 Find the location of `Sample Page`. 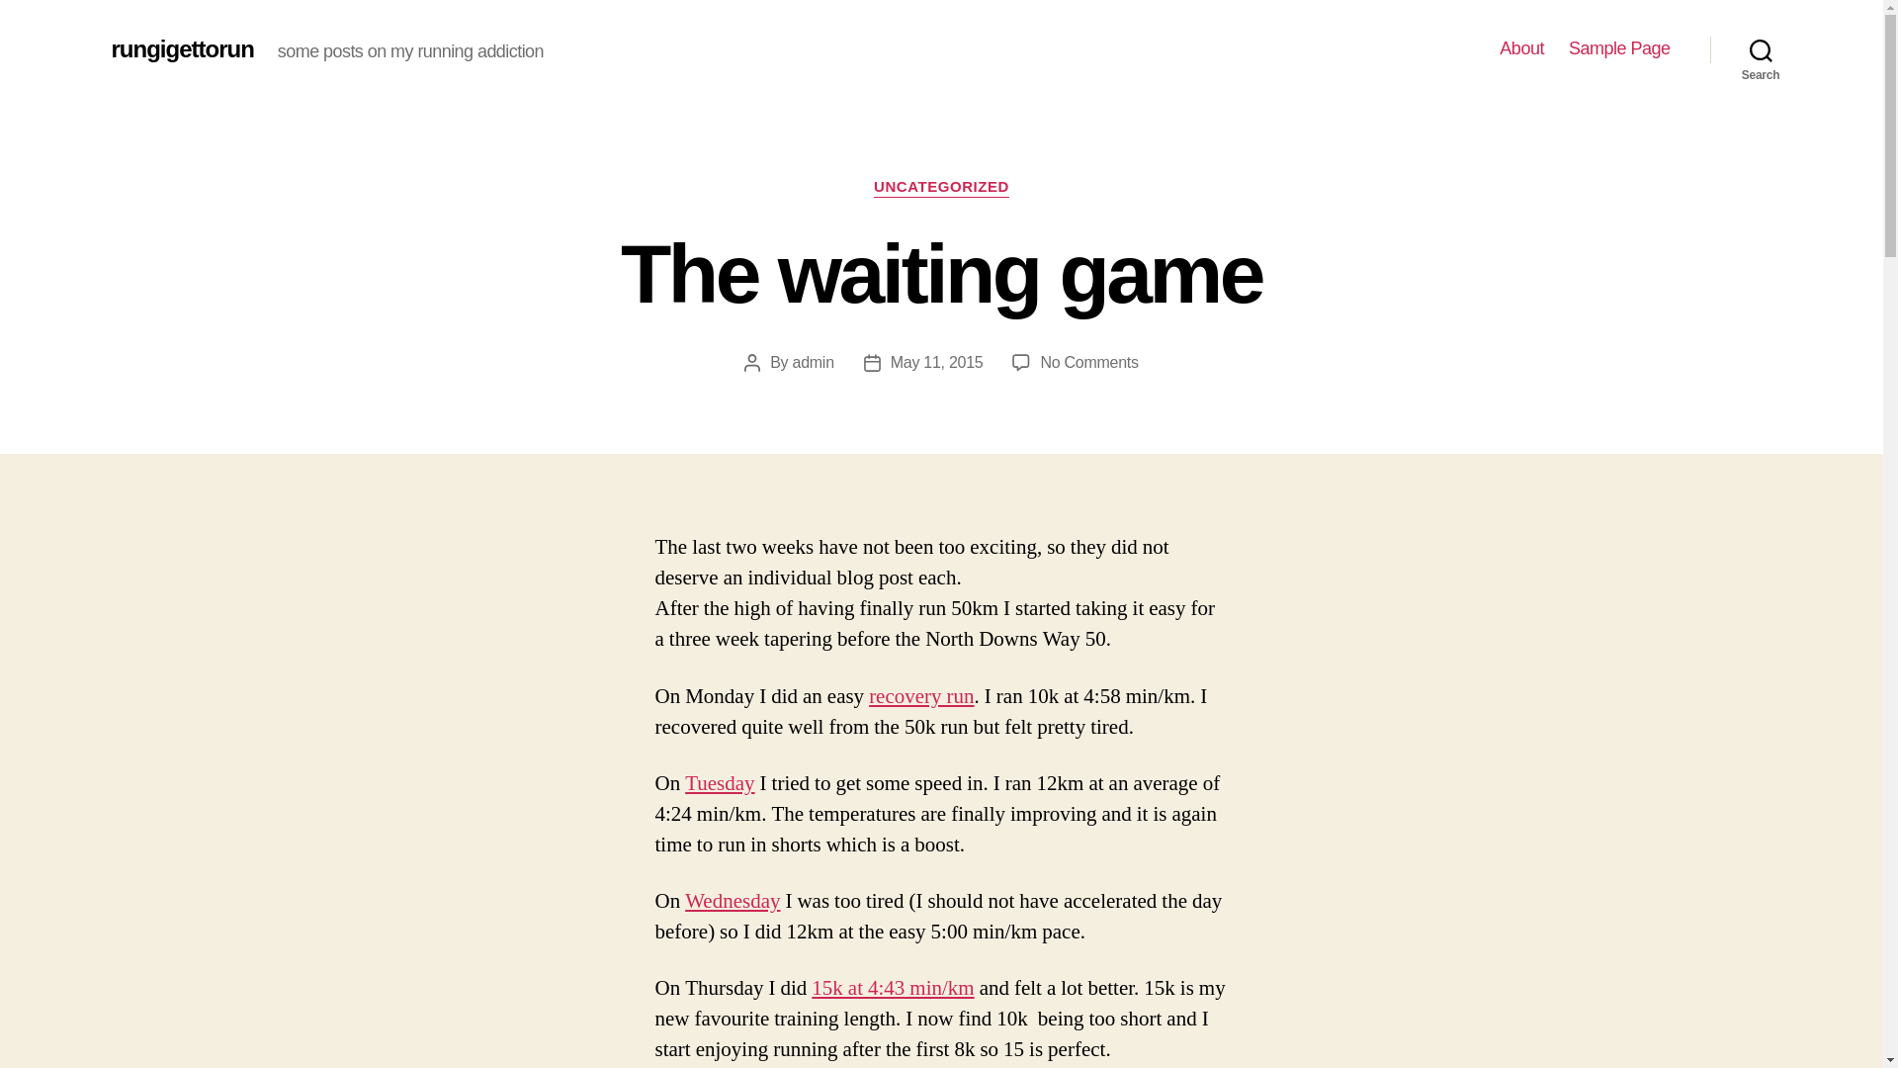

Sample Page is located at coordinates (1619, 48).